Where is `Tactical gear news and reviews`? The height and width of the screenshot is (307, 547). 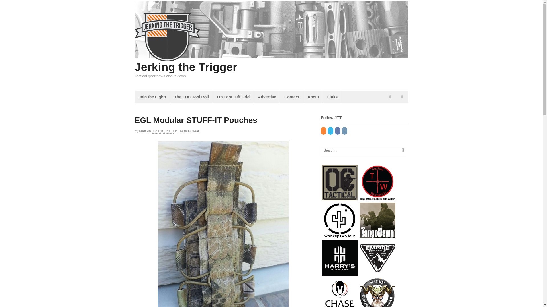
Tactical gear news and reviews is located at coordinates (167, 58).